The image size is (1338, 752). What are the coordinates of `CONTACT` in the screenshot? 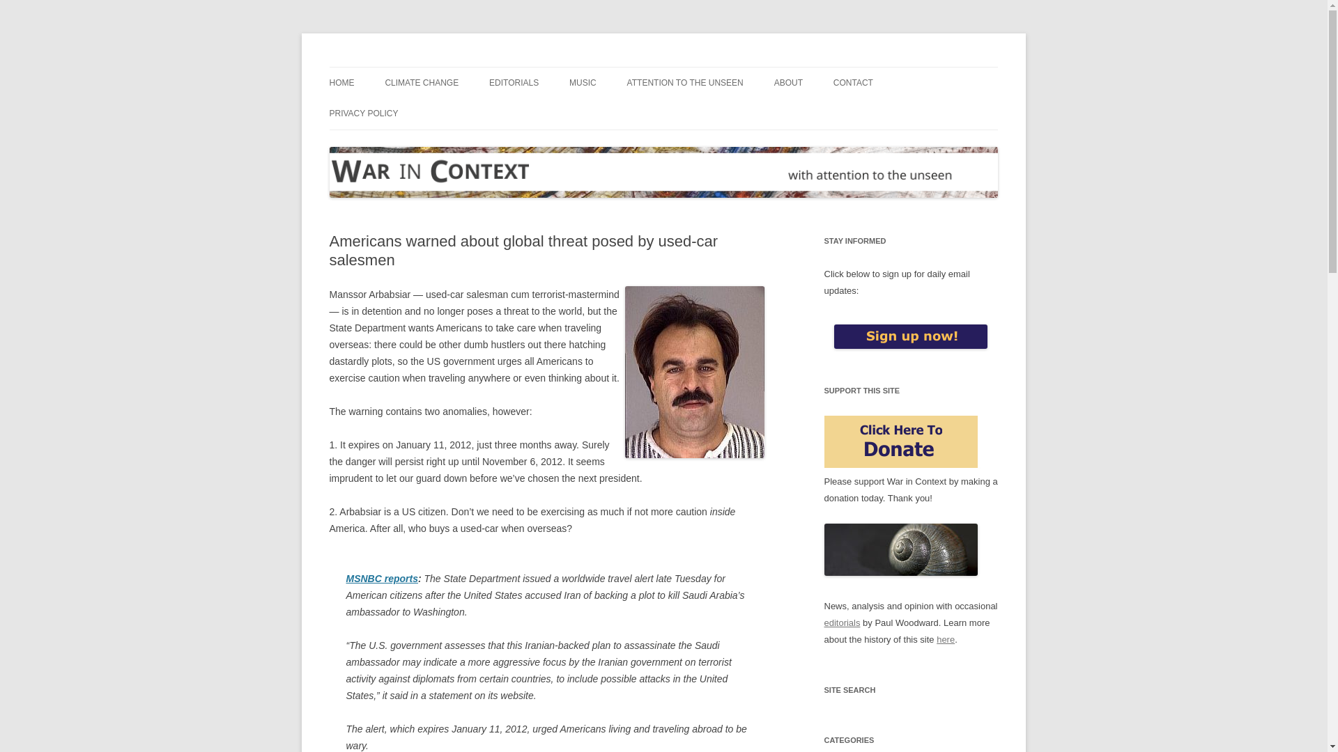 It's located at (853, 83).